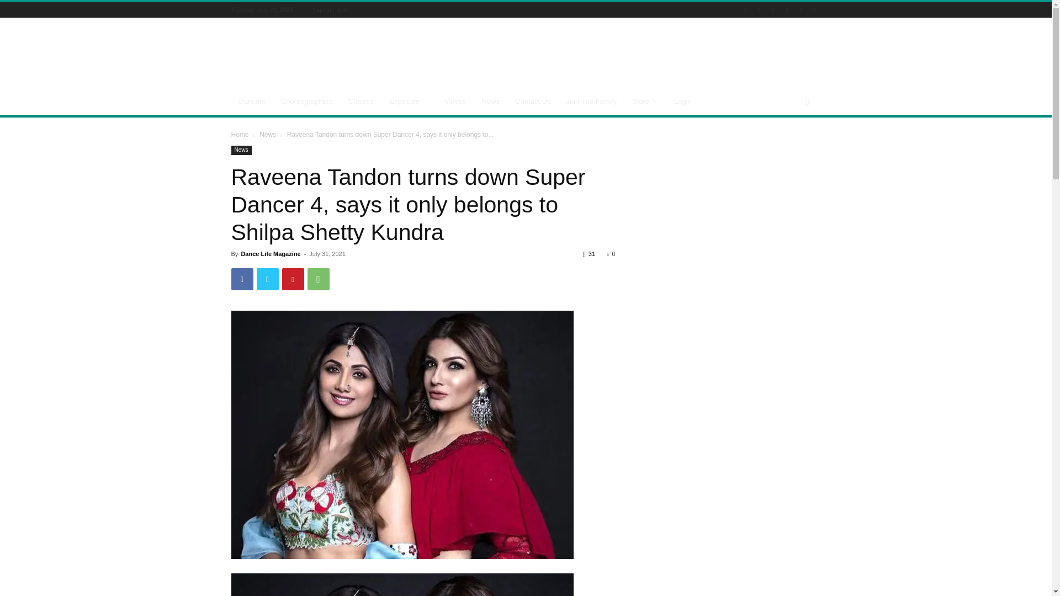  Describe the element at coordinates (242, 279) in the screenshot. I see `Facebook` at that location.